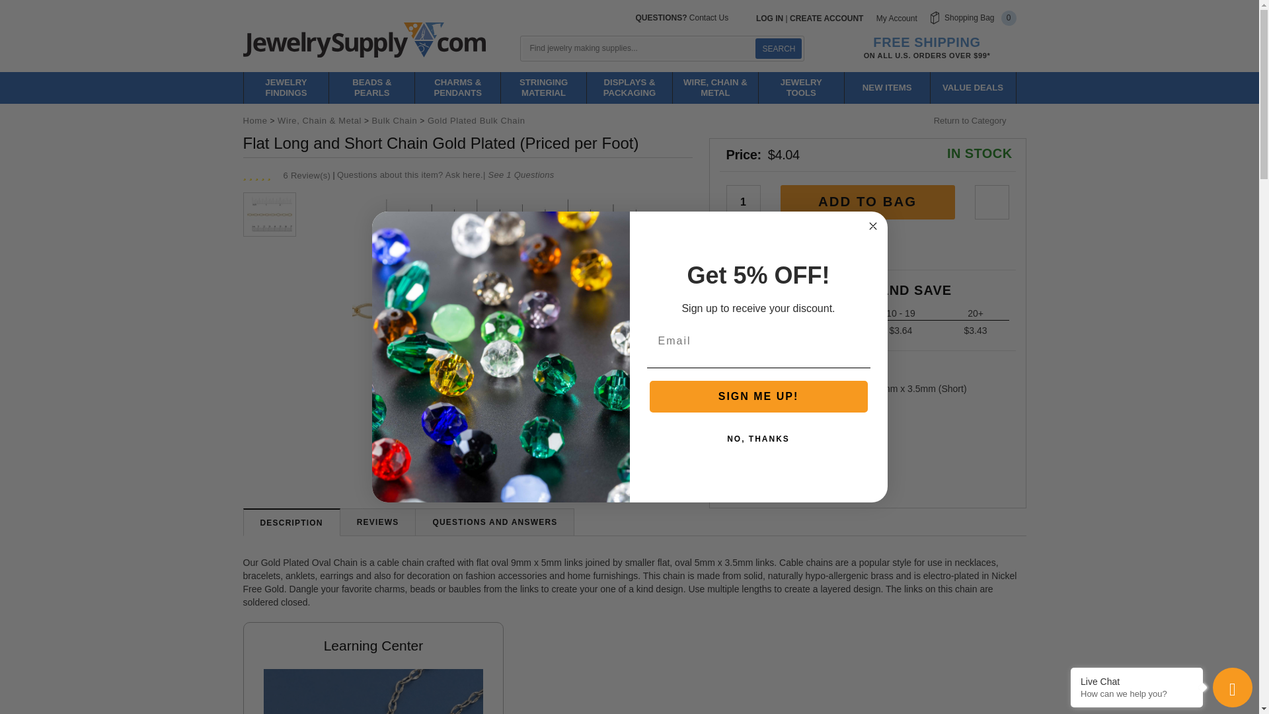  Describe the element at coordinates (365, 39) in the screenshot. I see `JewelrySupply.com` at that location.